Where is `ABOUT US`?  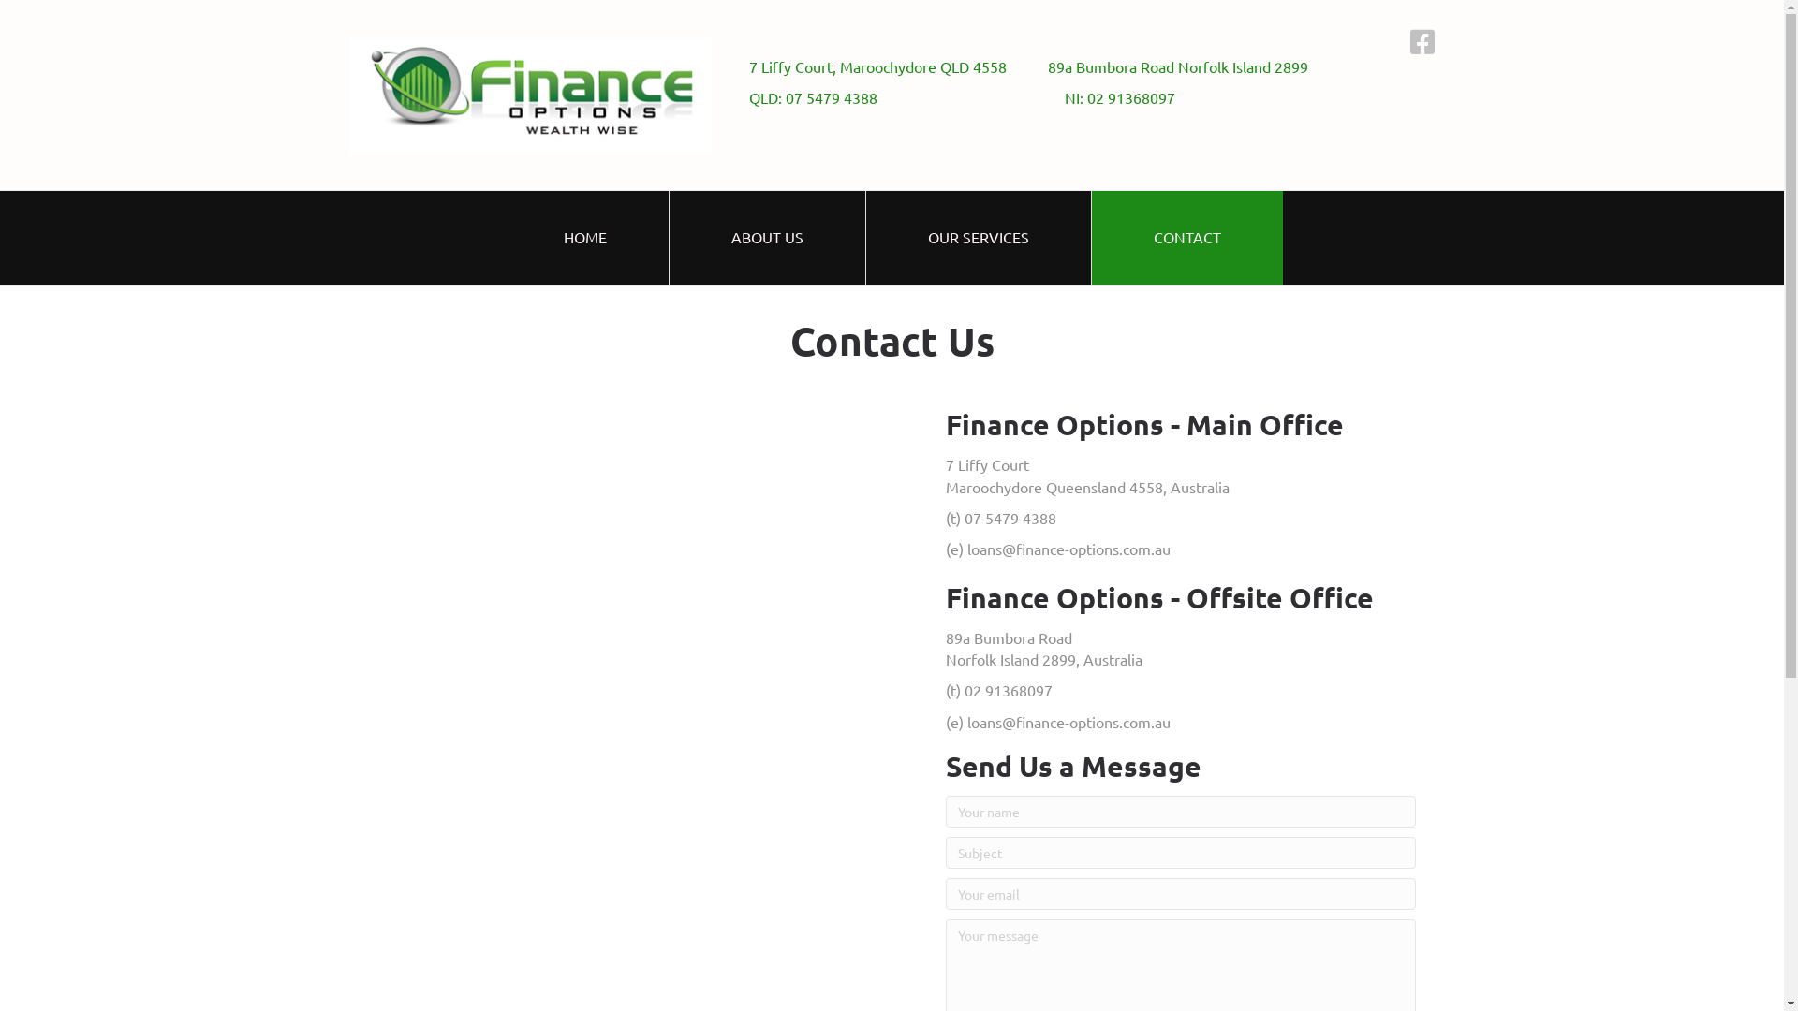 ABOUT US is located at coordinates (766, 238).